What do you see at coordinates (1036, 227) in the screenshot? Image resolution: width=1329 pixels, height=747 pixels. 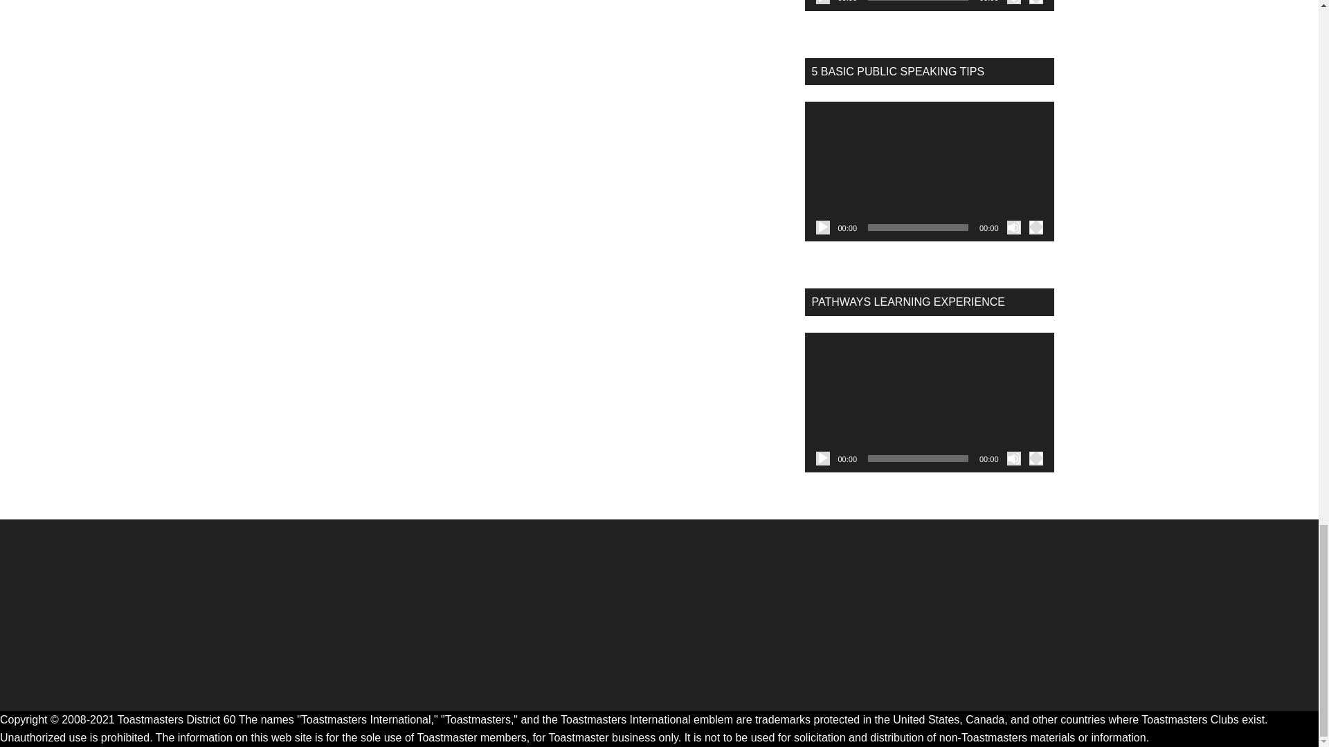 I see `Fullscreen` at bounding box center [1036, 227].